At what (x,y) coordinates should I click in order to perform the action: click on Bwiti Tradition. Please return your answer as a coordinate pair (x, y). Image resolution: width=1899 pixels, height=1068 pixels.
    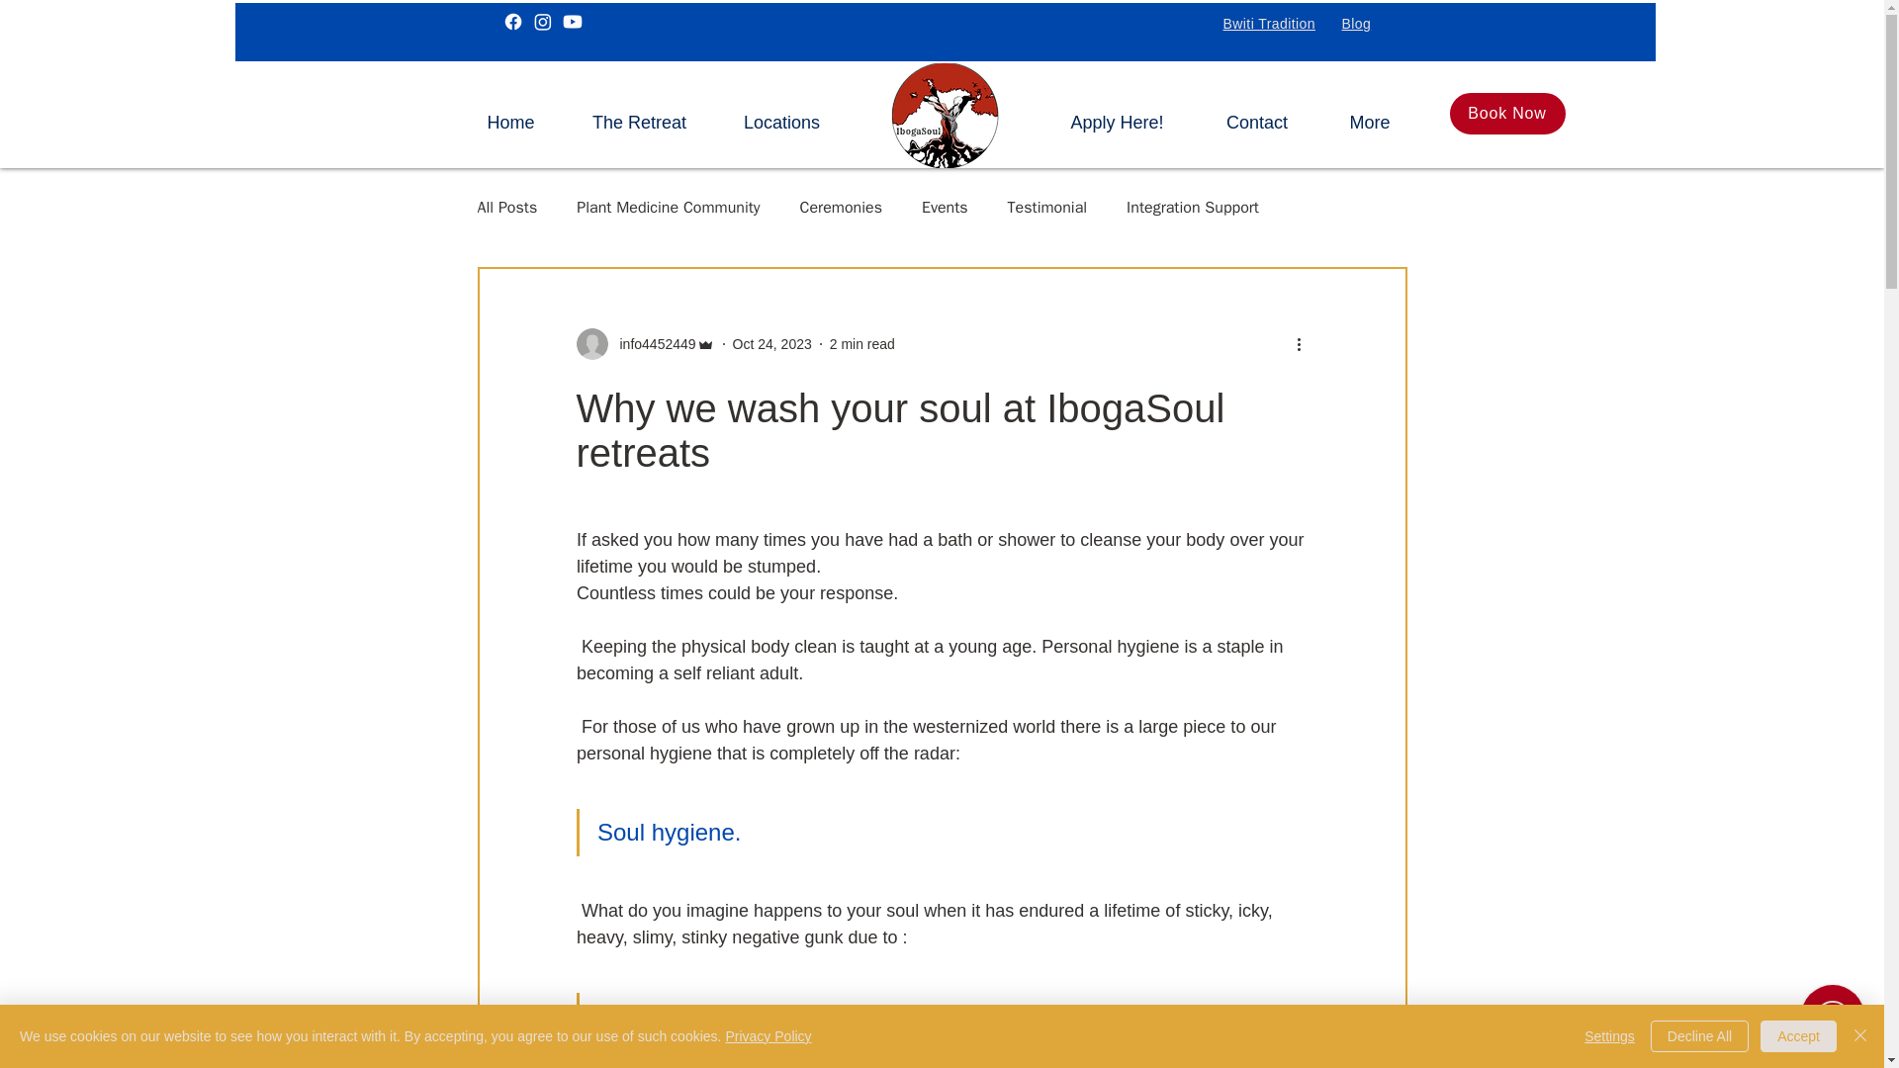
    Looking at the image, I should click on (1268, 24).